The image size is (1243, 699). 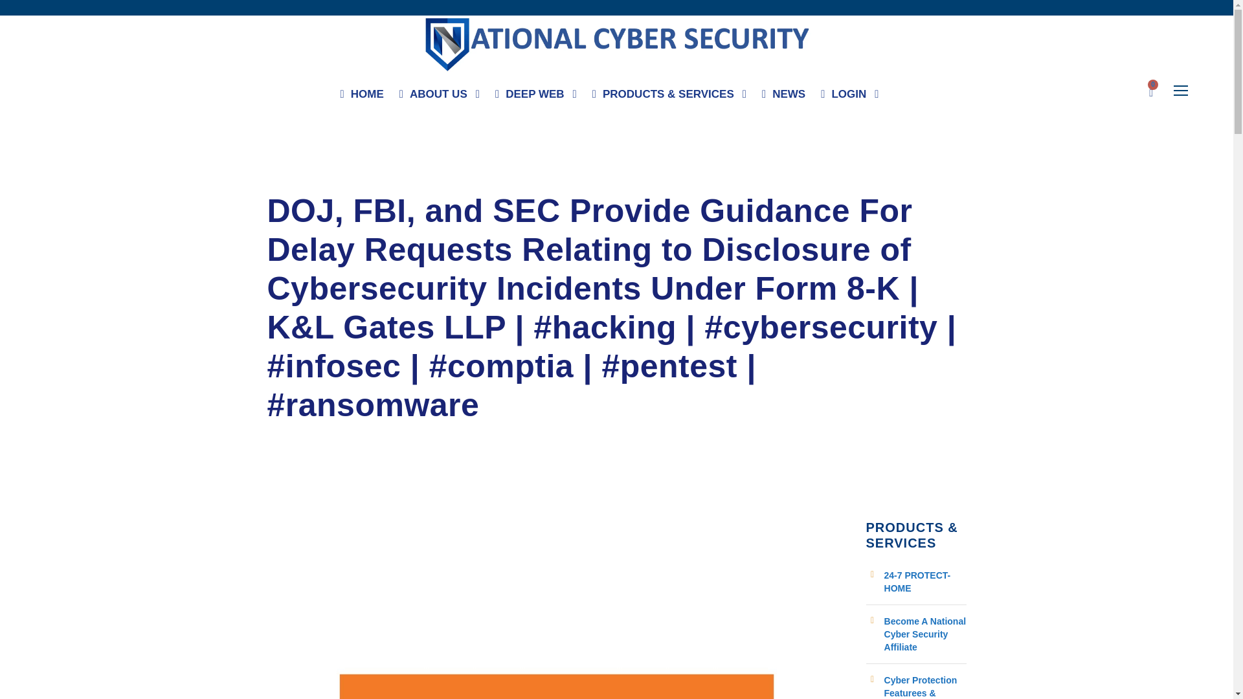 I want to click on ABOUT US, so click(x=439, y=97).